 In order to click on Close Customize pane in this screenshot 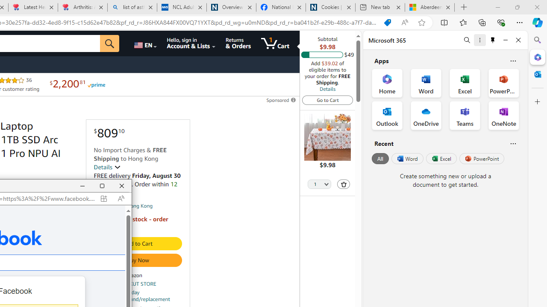, I will do `click(538, 102)`.